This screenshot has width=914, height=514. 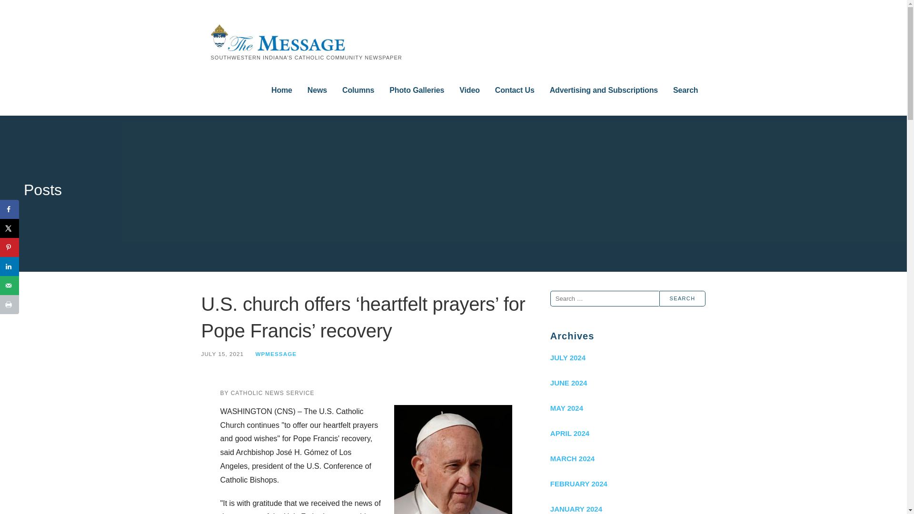 I want to click on Share on Facebook, so click(x=10, y=209).